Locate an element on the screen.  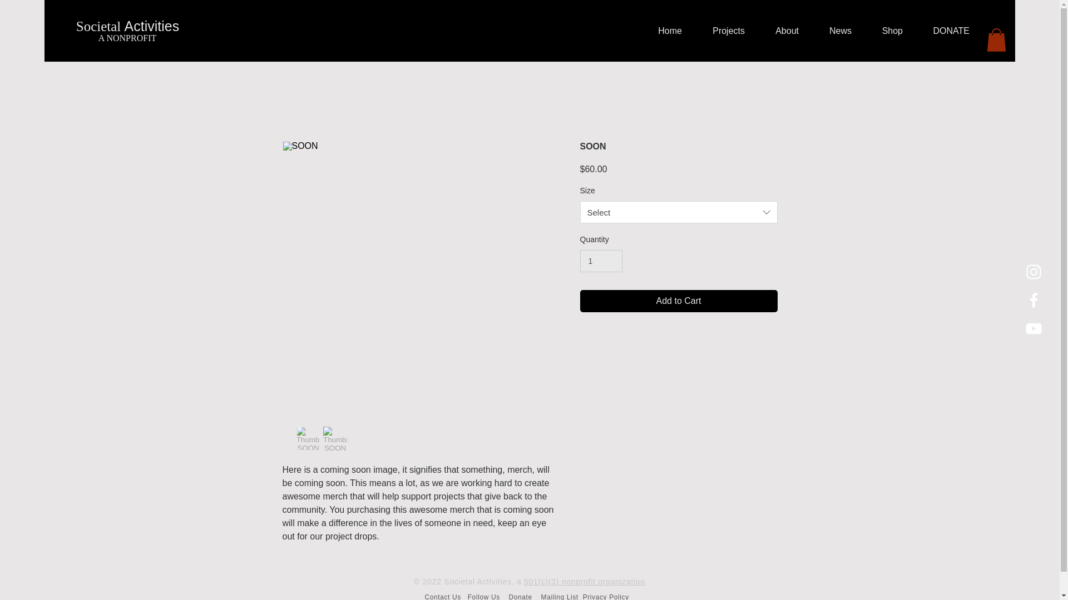
Select is located at coordinates (679, 212).